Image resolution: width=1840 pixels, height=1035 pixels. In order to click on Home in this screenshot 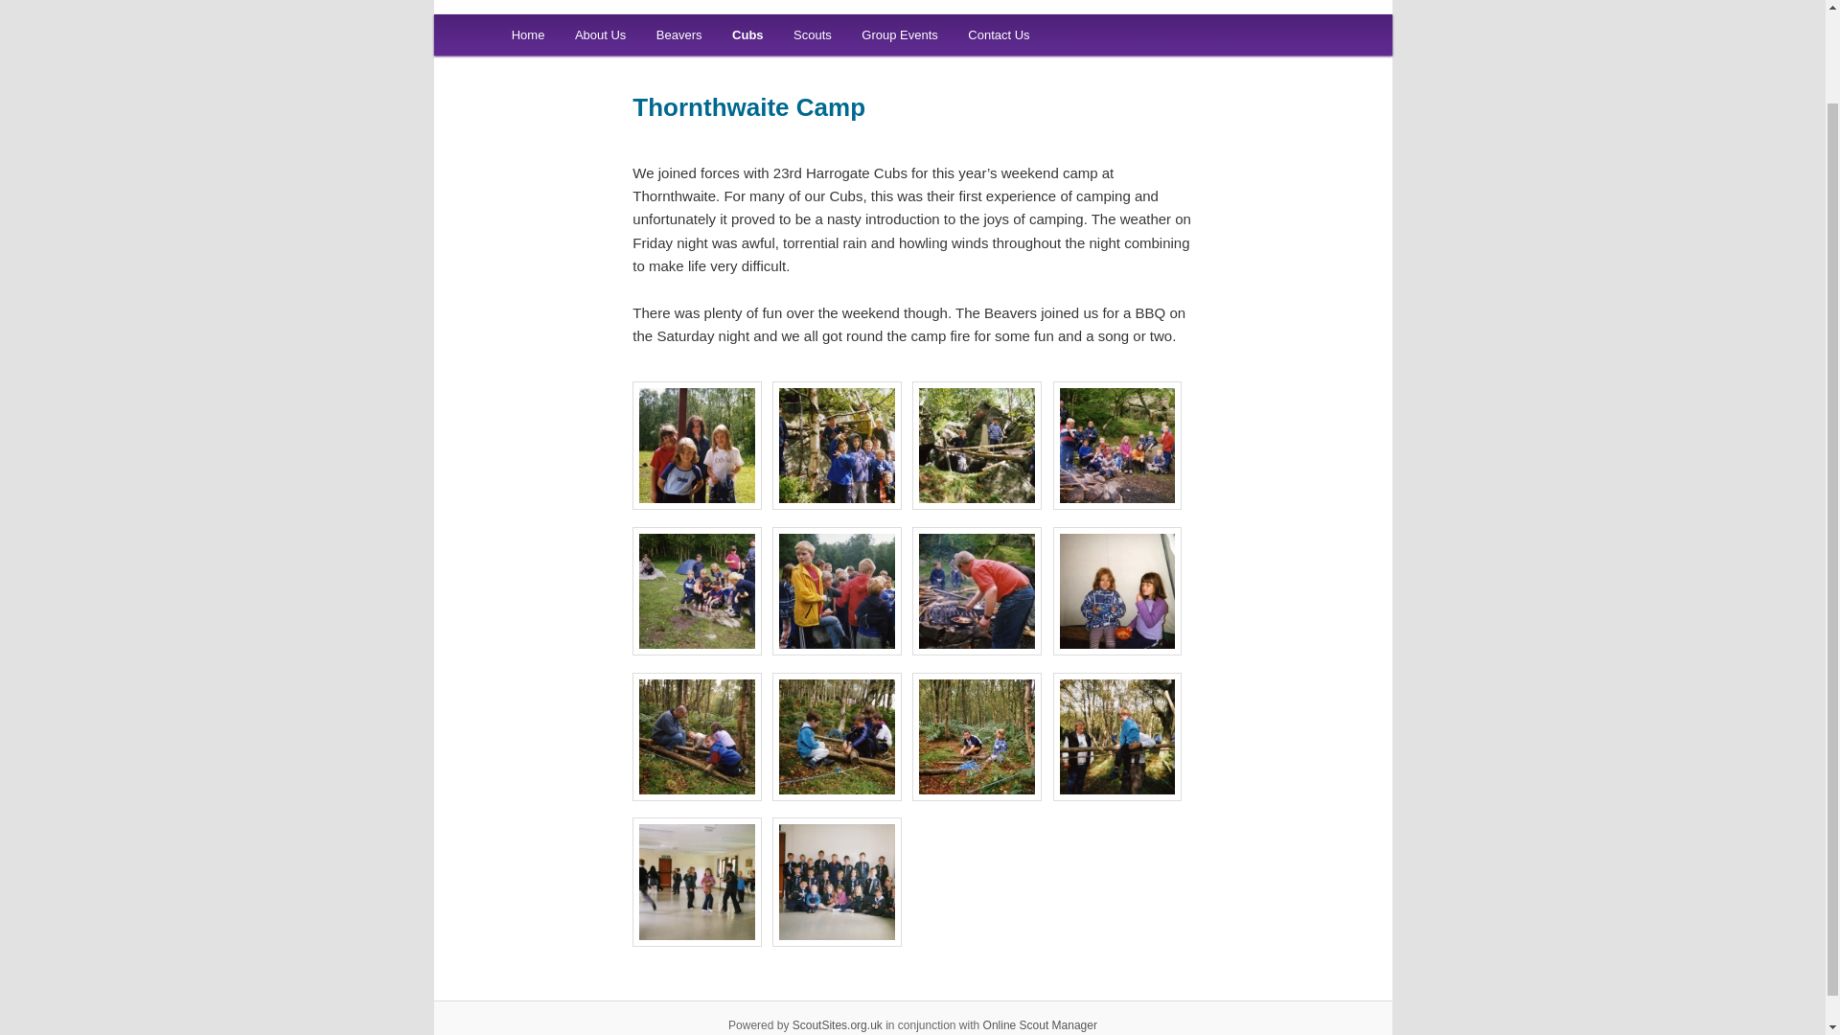, I will do `click(527, 34)`.